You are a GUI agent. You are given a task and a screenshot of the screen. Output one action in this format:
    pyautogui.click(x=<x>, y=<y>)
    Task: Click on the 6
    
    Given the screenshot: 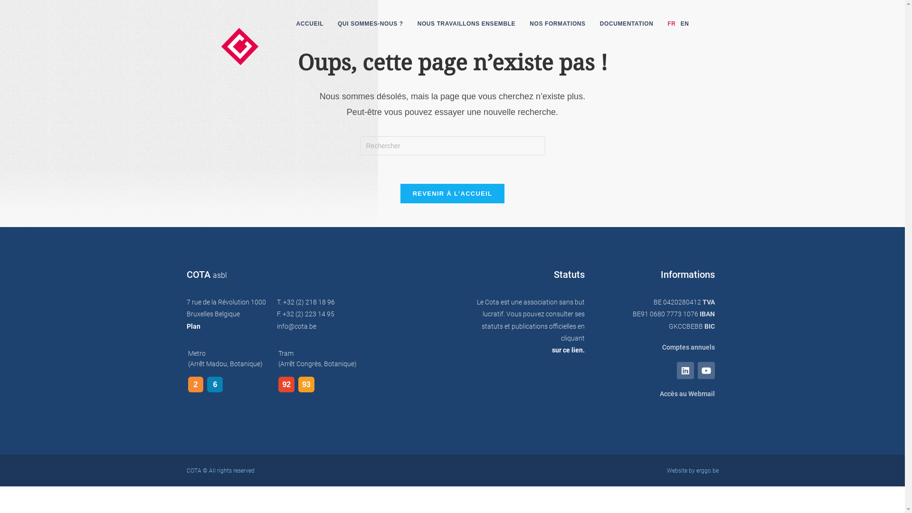 What is the action you would take?
    pyautogui.click(x=215, y=385)
    